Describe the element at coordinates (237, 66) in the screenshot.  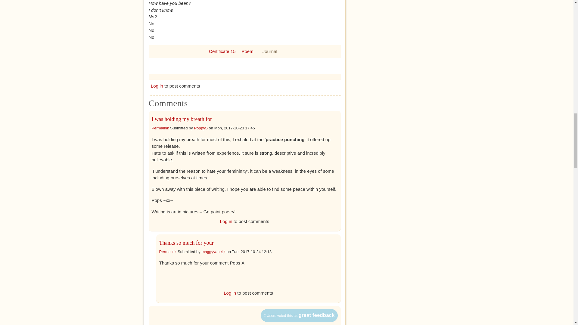
I see `Facebook` at that location.